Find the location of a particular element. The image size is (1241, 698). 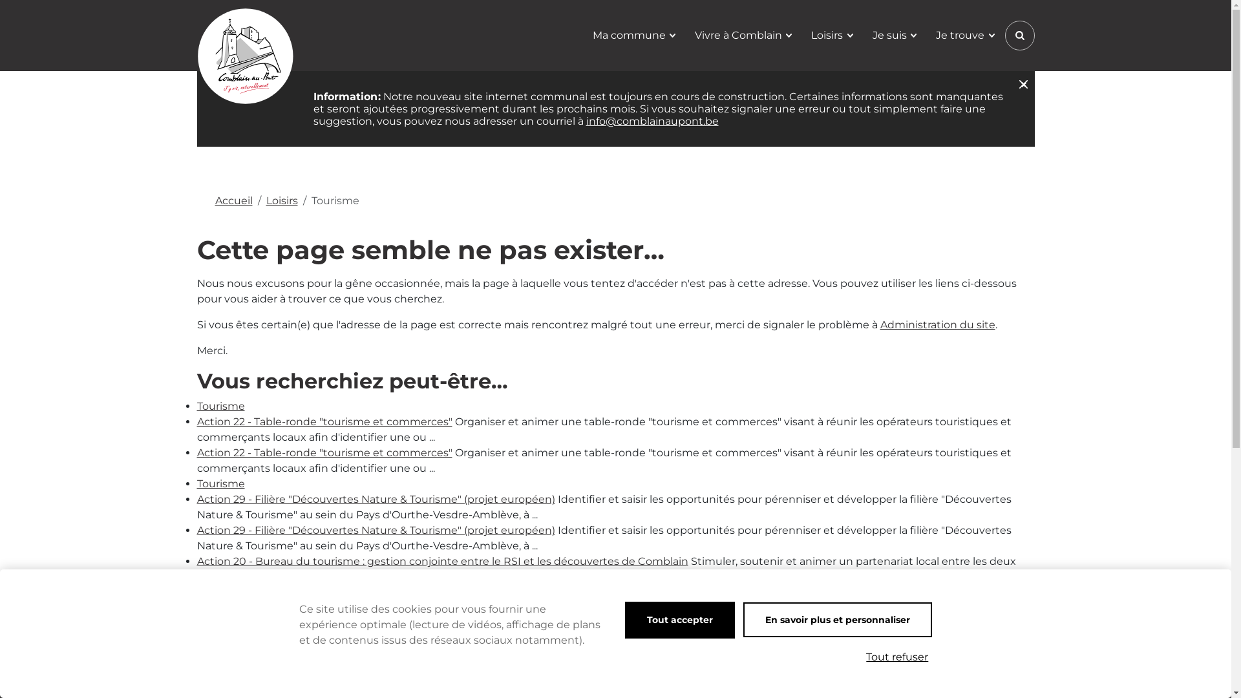

Je suis is located at coordinates (895, 36).